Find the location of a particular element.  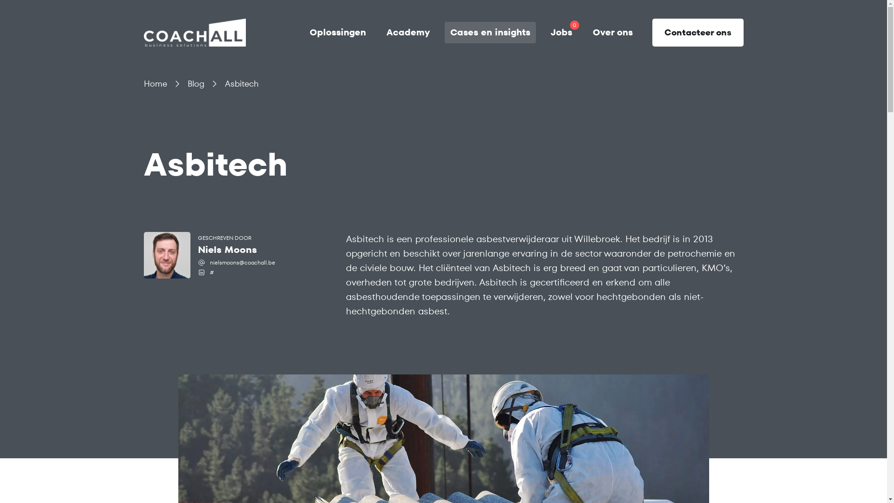

Blog is located at coordinates (196, 84).